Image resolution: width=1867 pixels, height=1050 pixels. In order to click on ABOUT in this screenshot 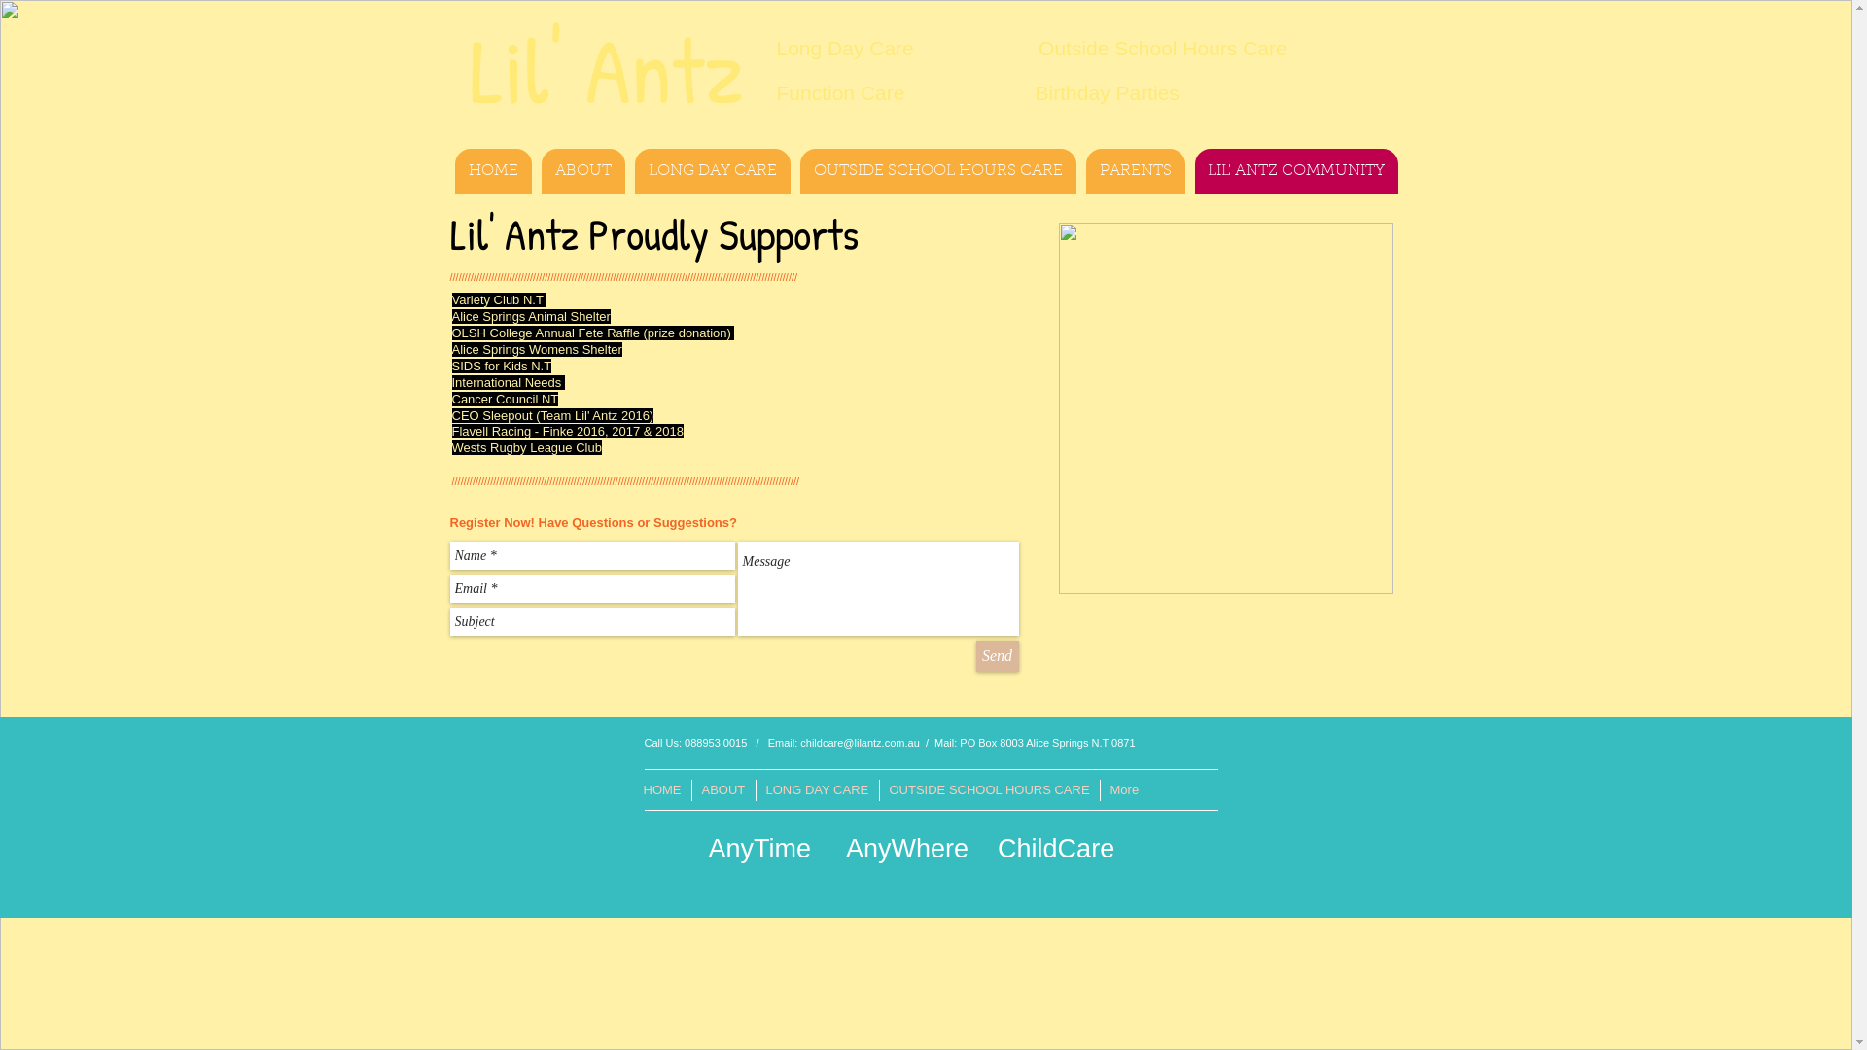, I will do `click(582, 171)`.